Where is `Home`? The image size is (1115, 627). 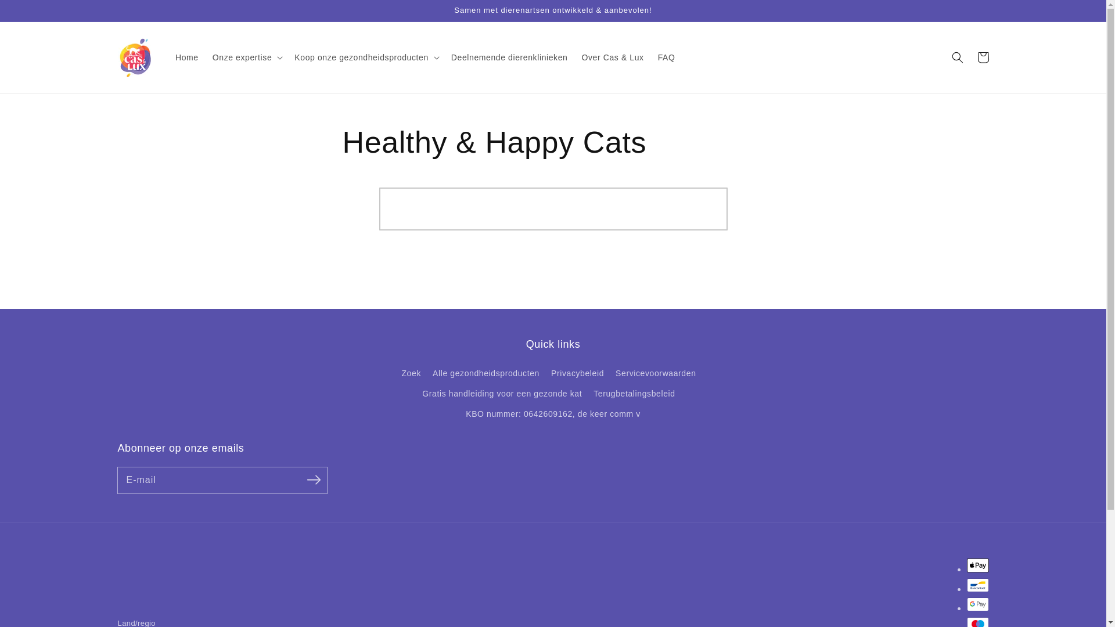
Home is located at coordinates (187, 57).